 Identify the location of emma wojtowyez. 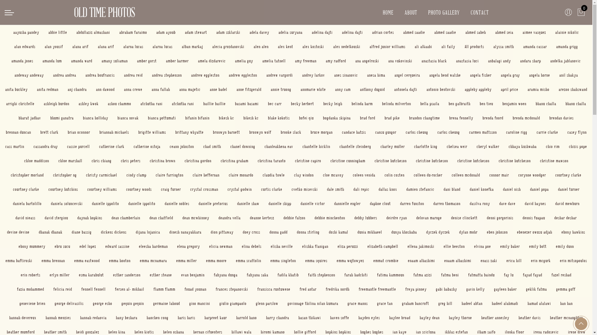
(350, 261).